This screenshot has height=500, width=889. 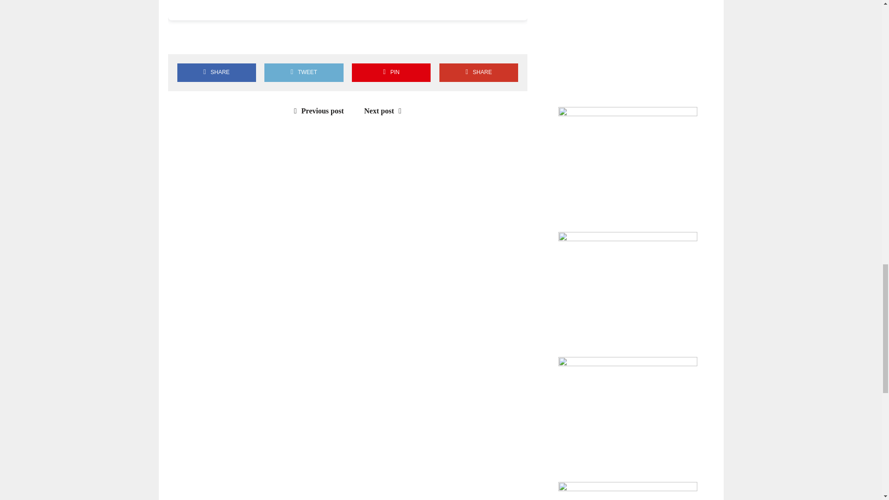 What do you see at coordinates (259, 38) in the screenshot?
I see `Share by email` at bounding box center [259, 38].